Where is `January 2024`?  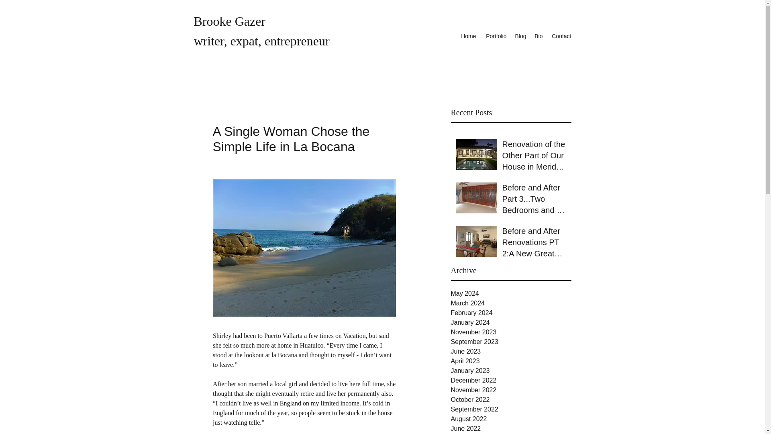
January 2024 is located at coordinates (511, 322).